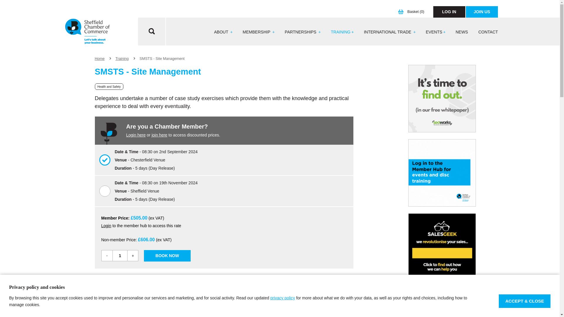  I want to click on Sheffield Chamber, so click(87, 32).